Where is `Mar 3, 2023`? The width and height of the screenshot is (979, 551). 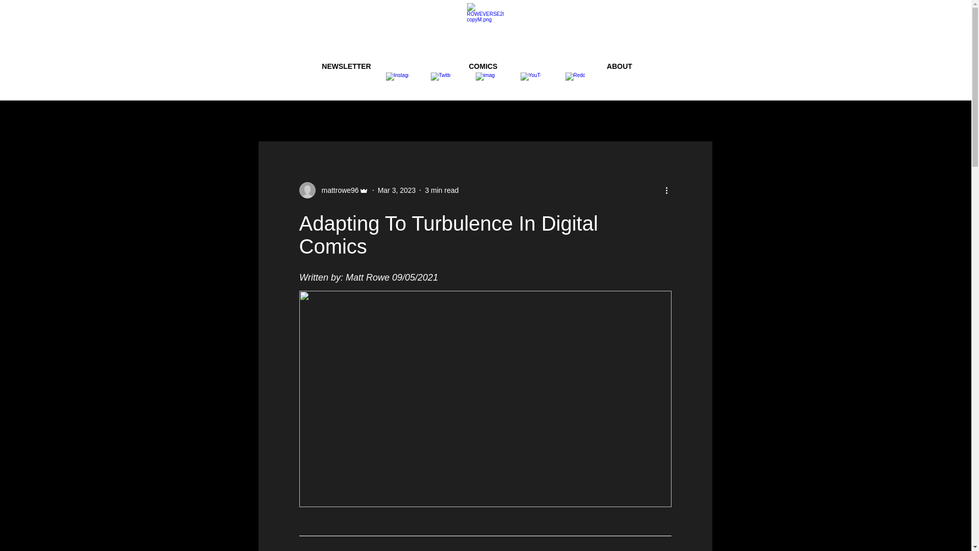 Mar 3, 2023 is located at coordinates (397, 190).